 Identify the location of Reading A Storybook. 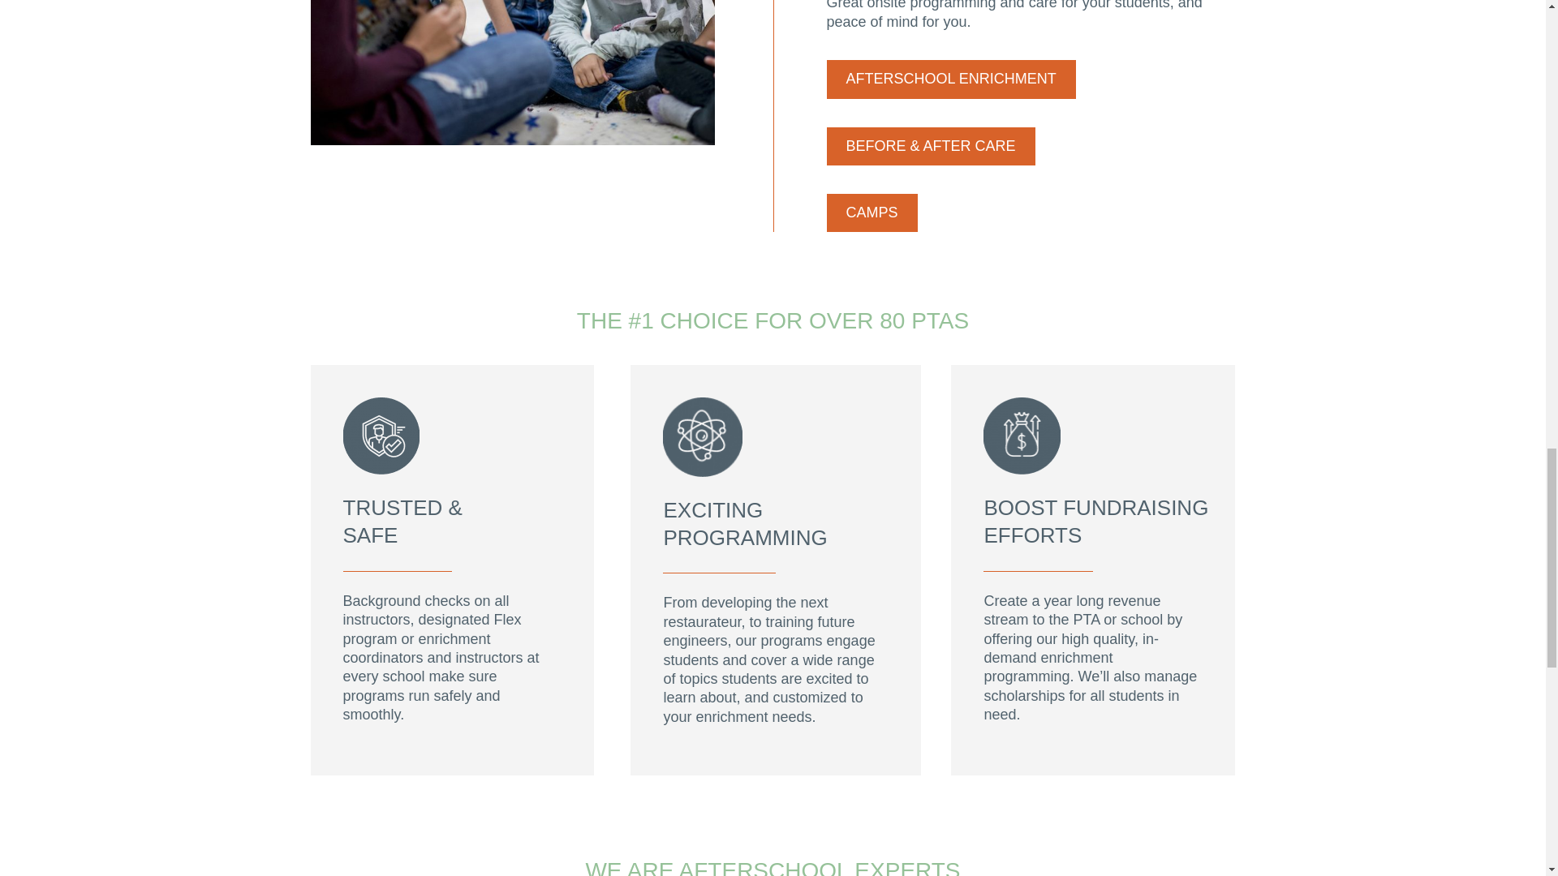
(513, 72).